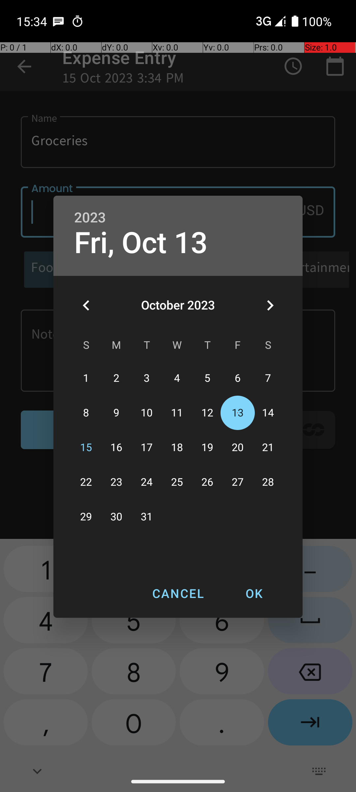 This screenshot has width=356, height=792. I want to click on 13, so click(238, 413).